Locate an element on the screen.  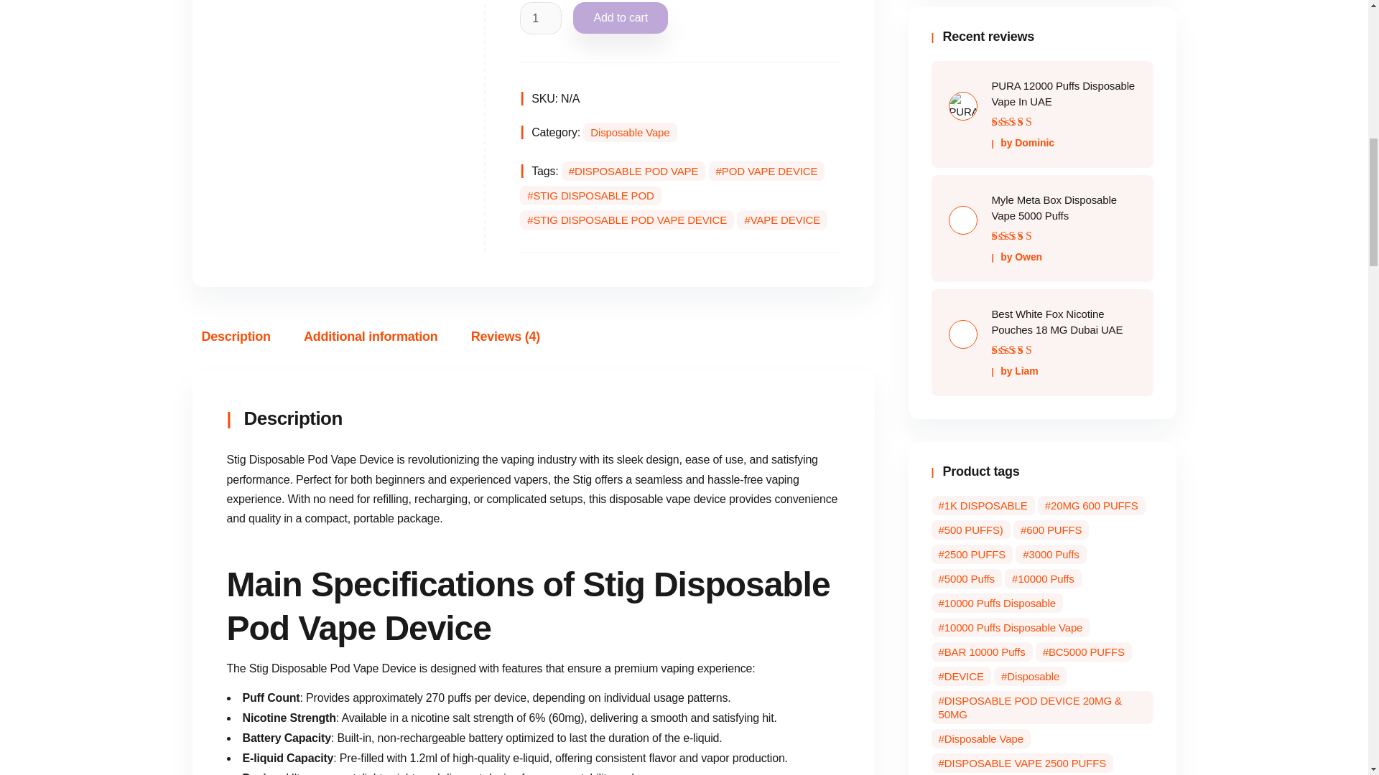
Additional information is located at coordinates (370, 336).